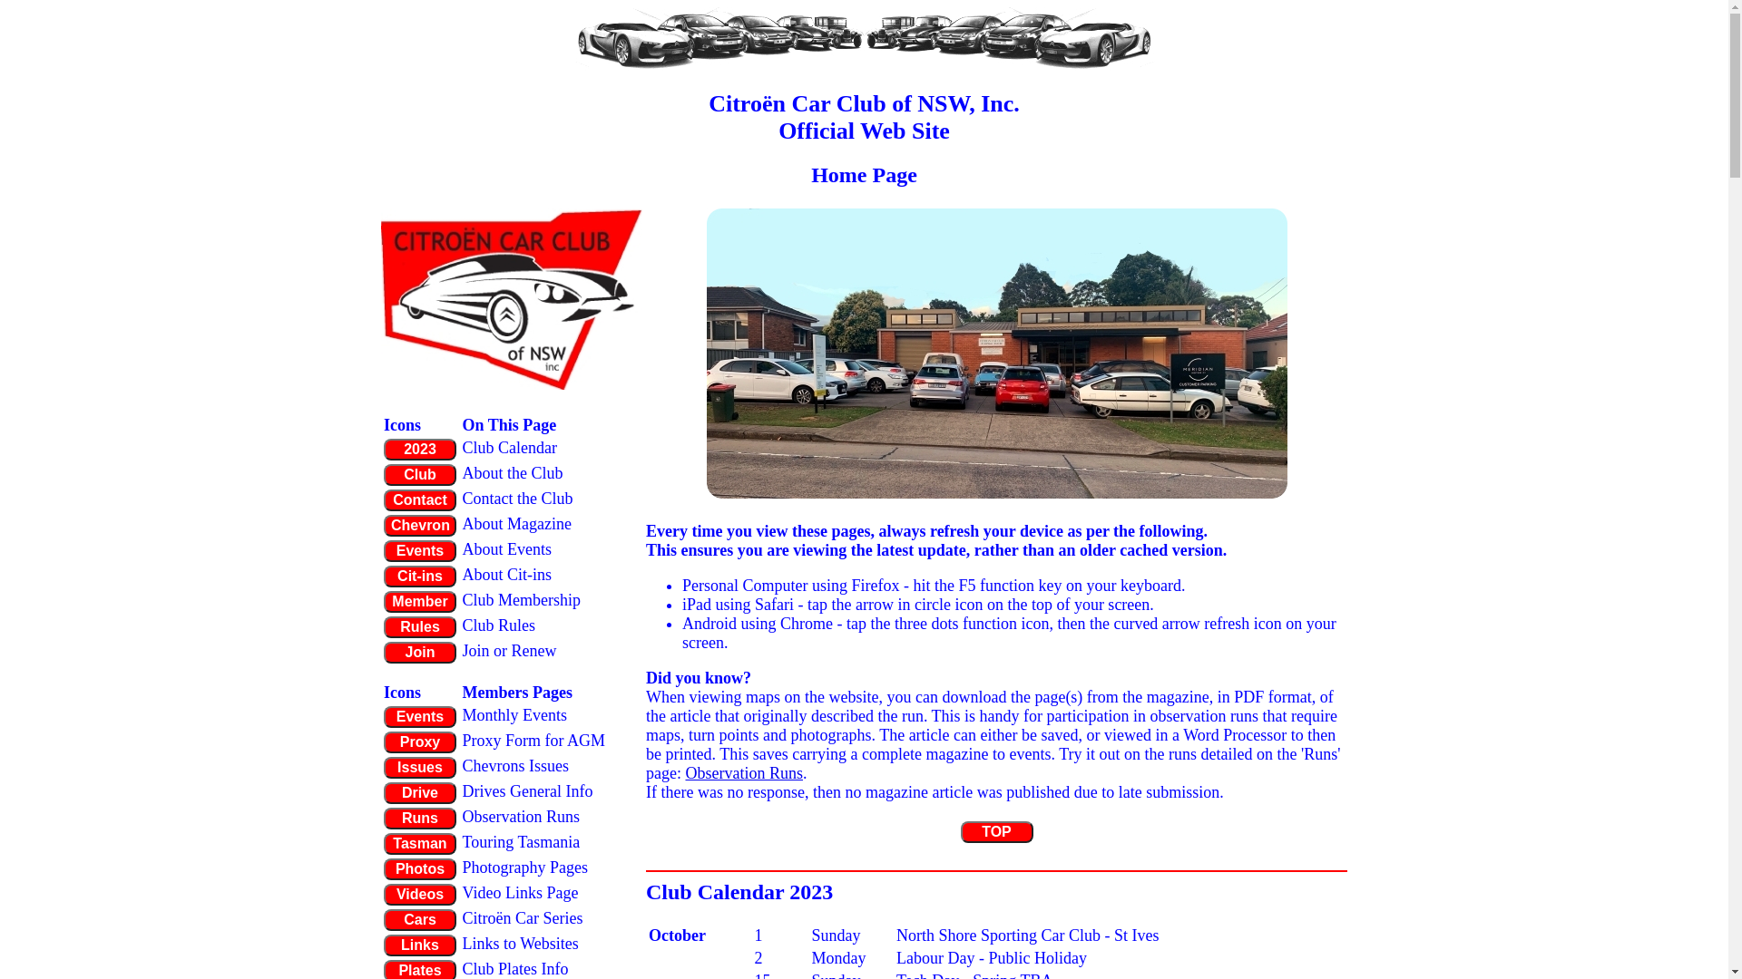 This screenshot has width=1742, height=979. Describe the element at coordinates (420, 768) in the screenshot. I see `Issues` at that location.